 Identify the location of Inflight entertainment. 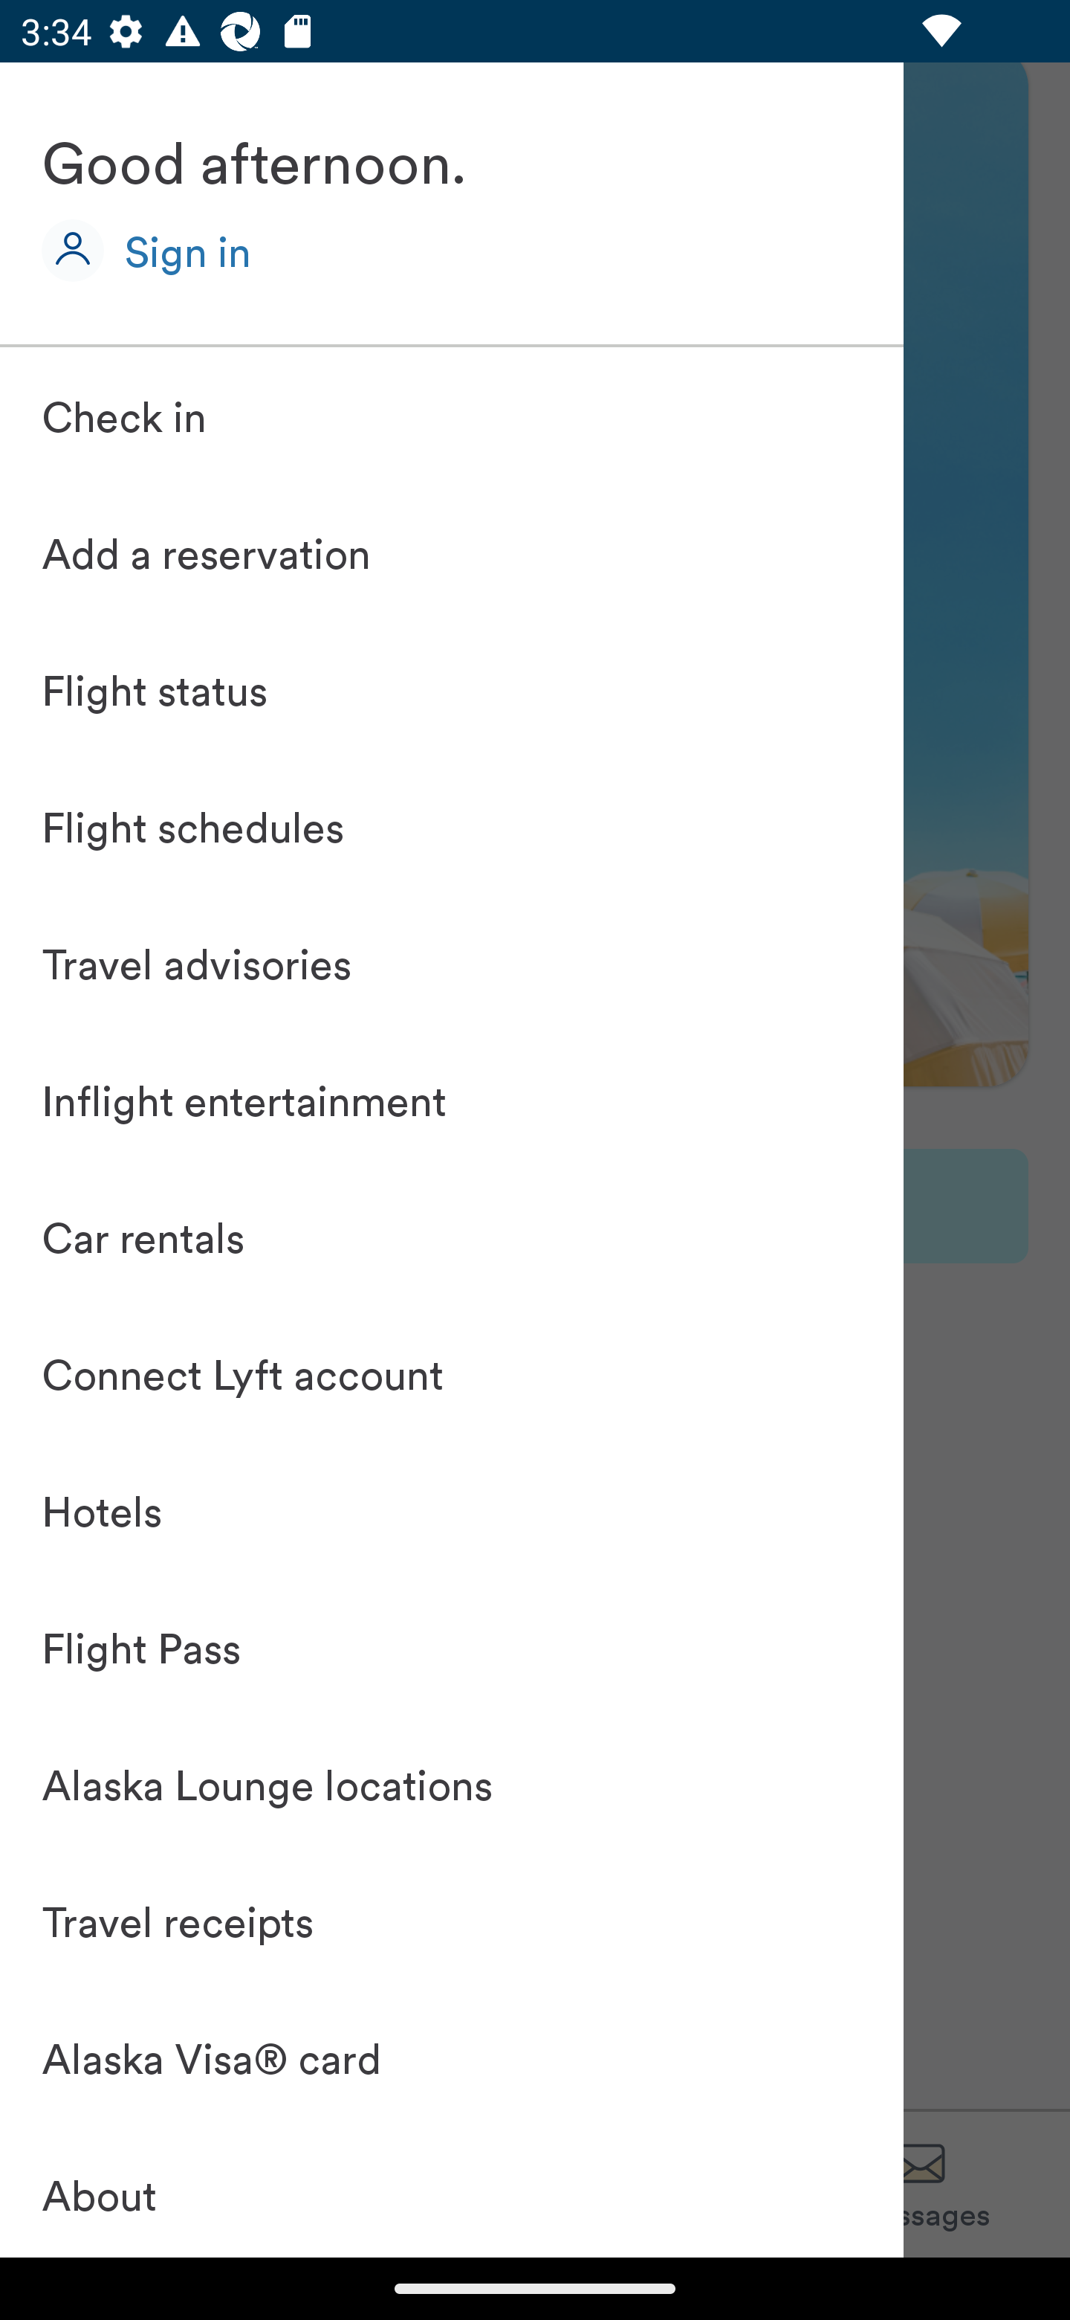
(452, 1101).